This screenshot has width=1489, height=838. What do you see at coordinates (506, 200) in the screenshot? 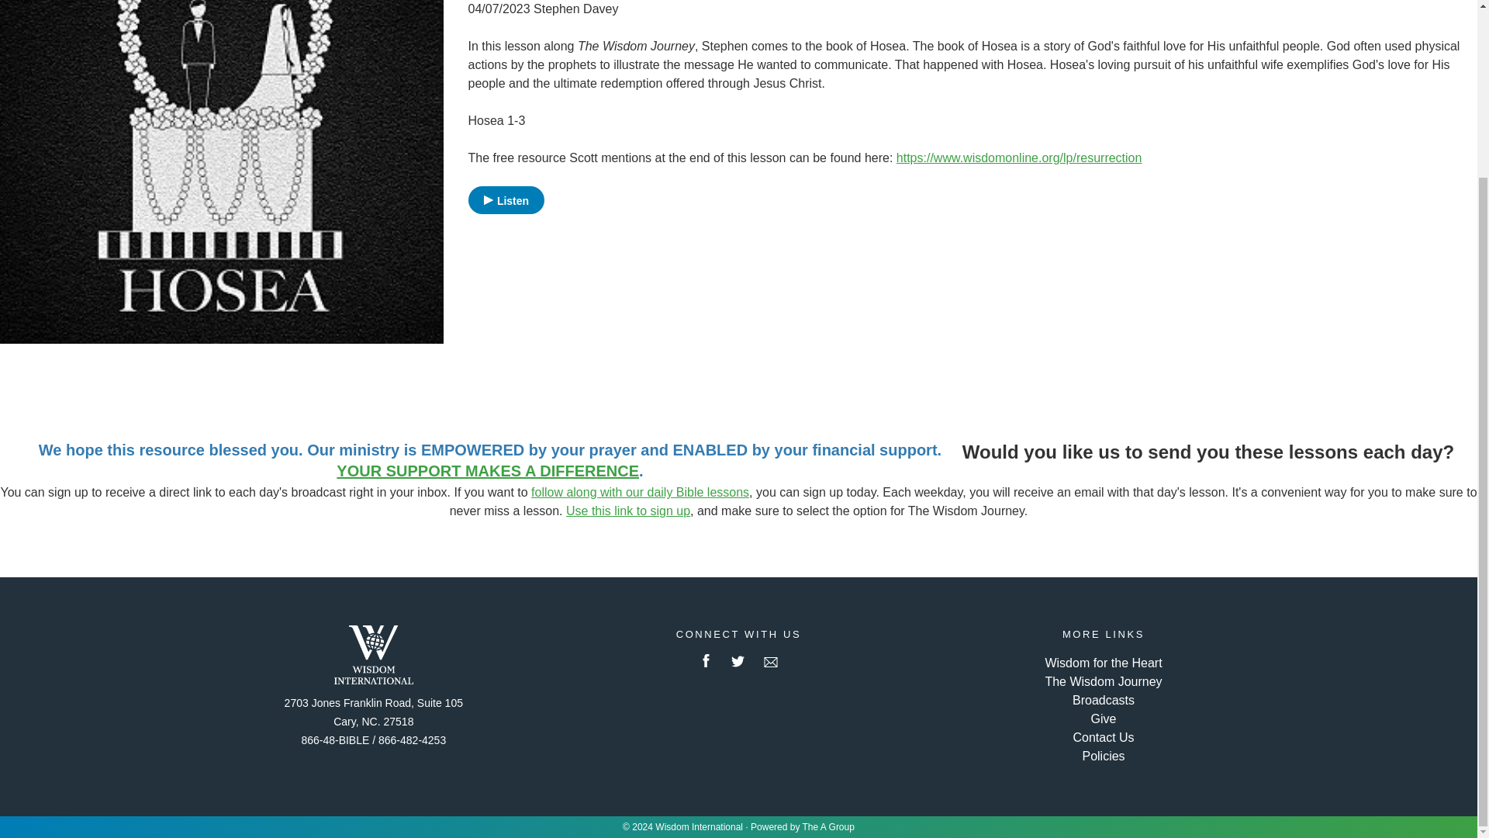
I see `Listen` at bounding box center [506, 200].